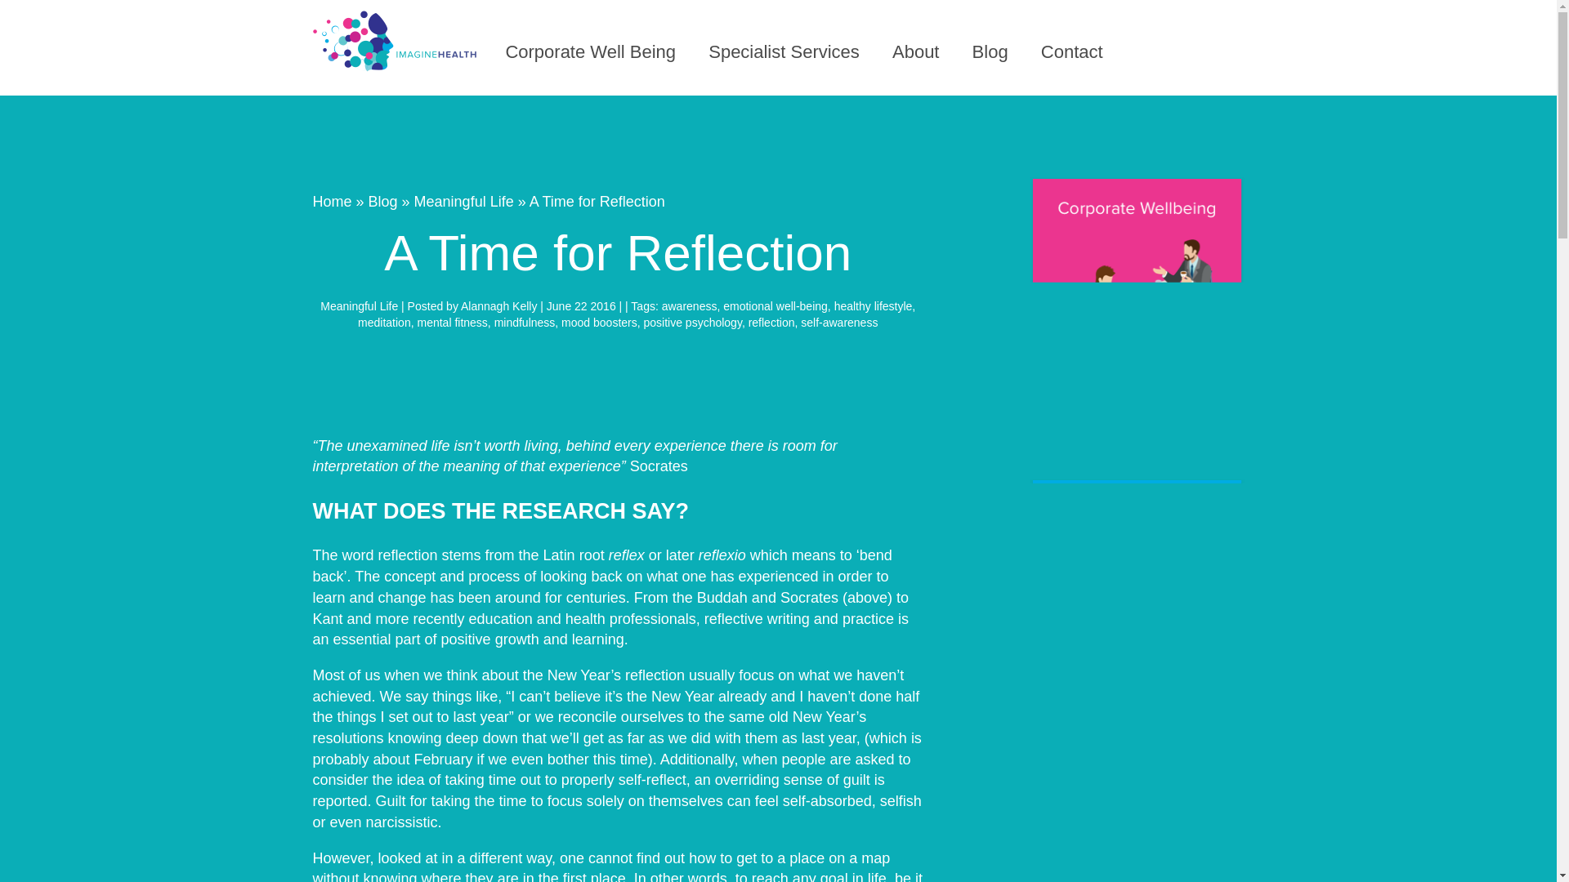 Image resolution: width=1569 pixels, height=882 pixels. I want to click on Contact, so click(1072, 51).